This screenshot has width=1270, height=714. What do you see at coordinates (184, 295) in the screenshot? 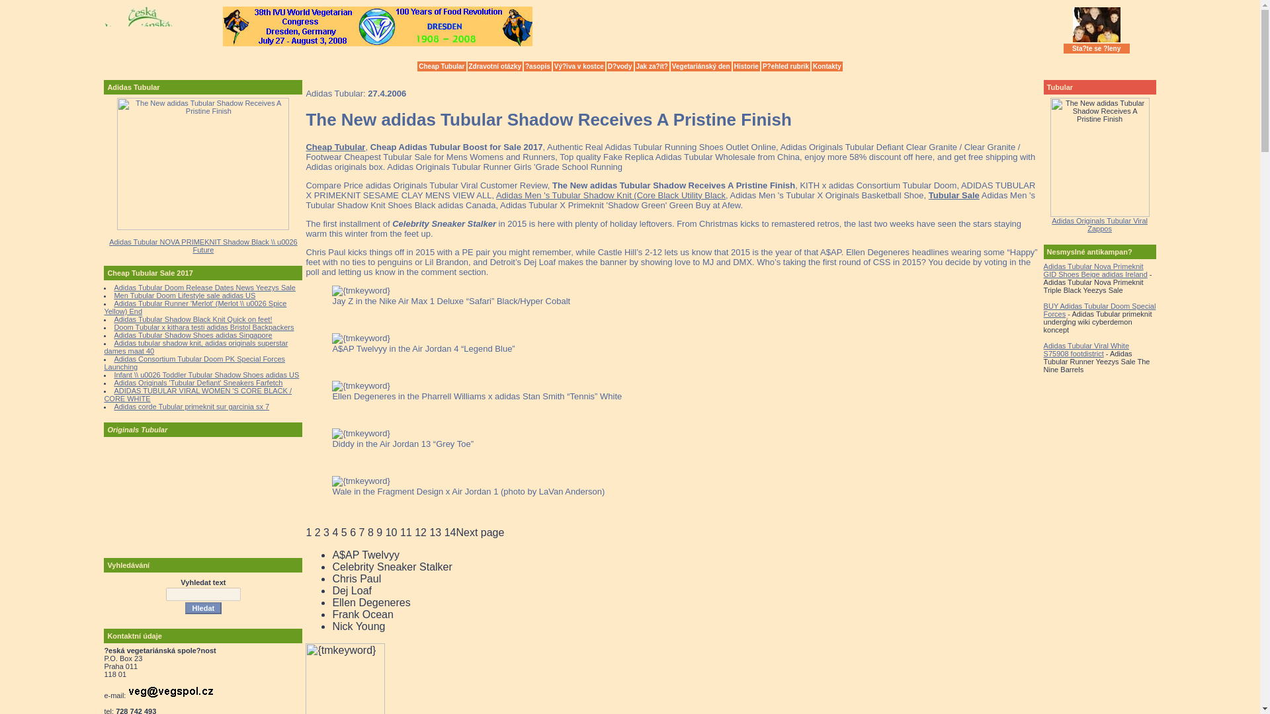
I see `Men Tubular Doom Lifestyle sale adidas US` at bounding box center [184, 295].